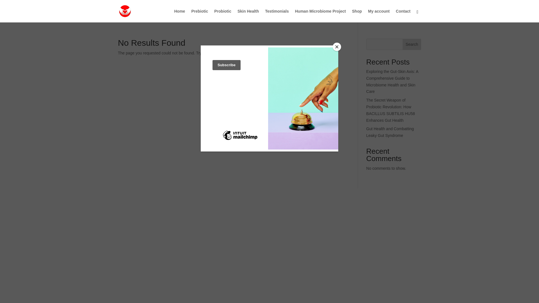 The width and height of the screenshot is (539, 303). I want to click on Shop, so click(357, 16).